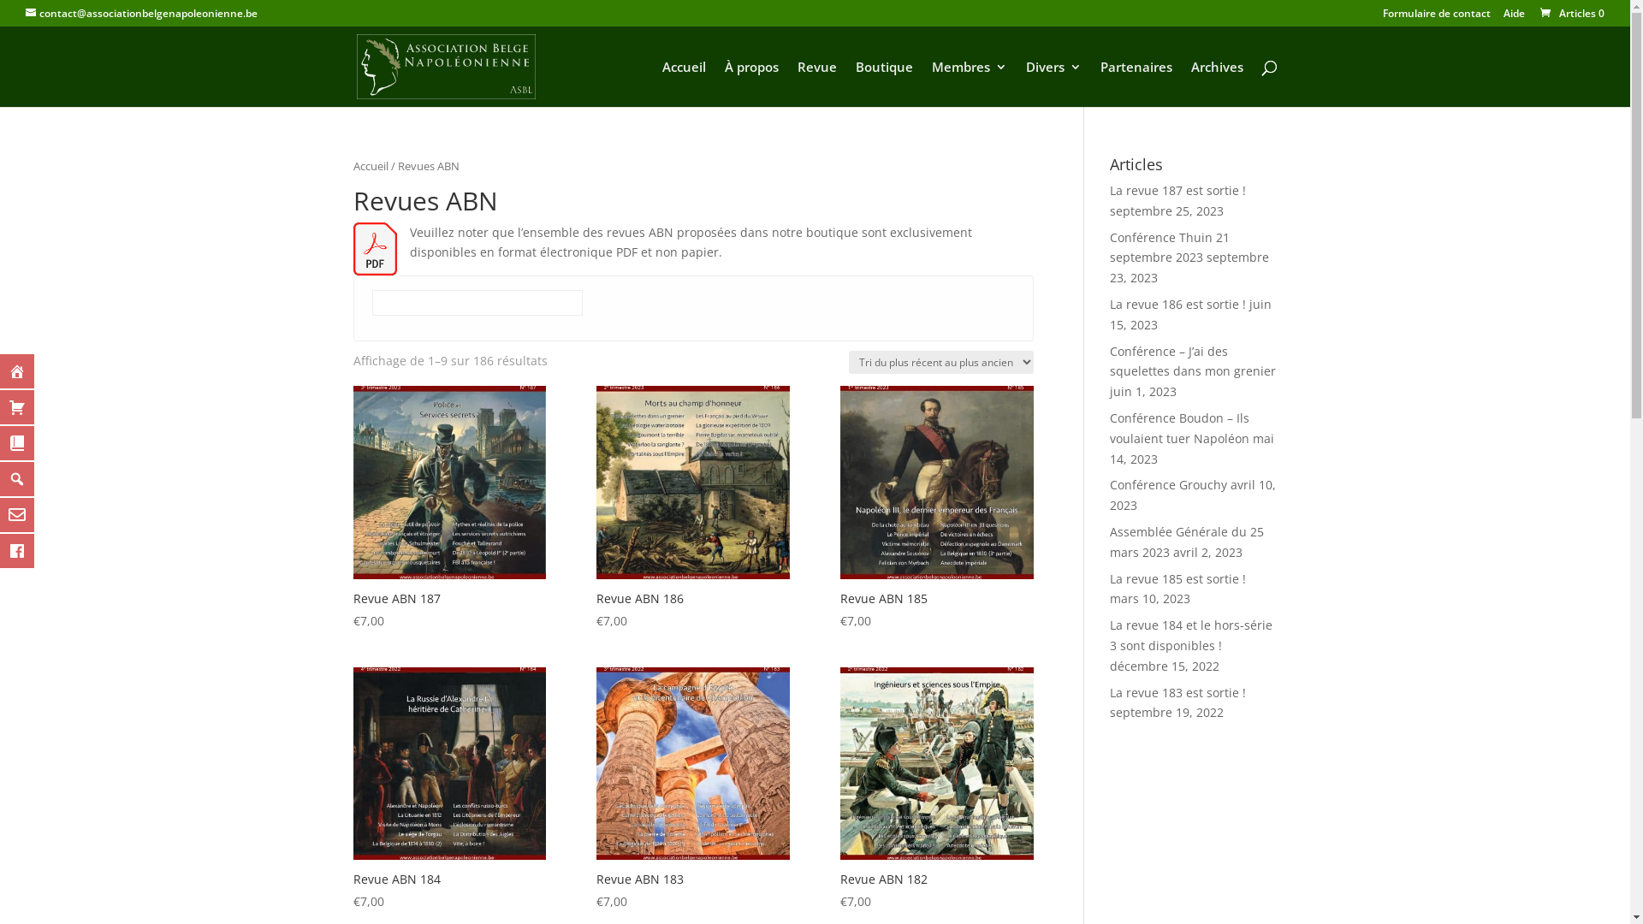  I want to click on Accueil, so click(685, 84).